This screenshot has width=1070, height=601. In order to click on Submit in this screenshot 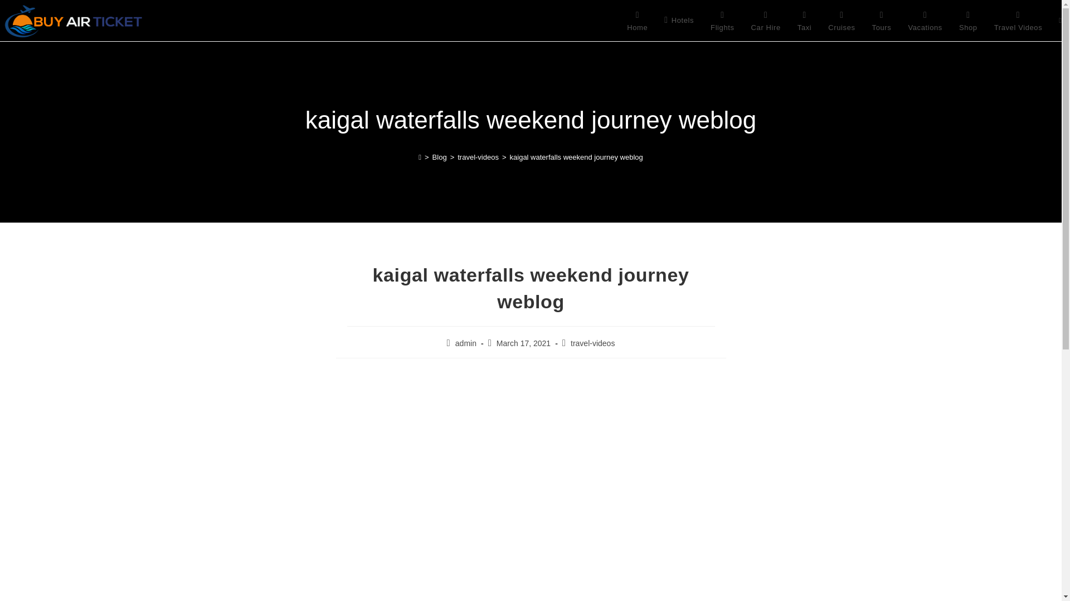, I will do `click(565, 495)`.